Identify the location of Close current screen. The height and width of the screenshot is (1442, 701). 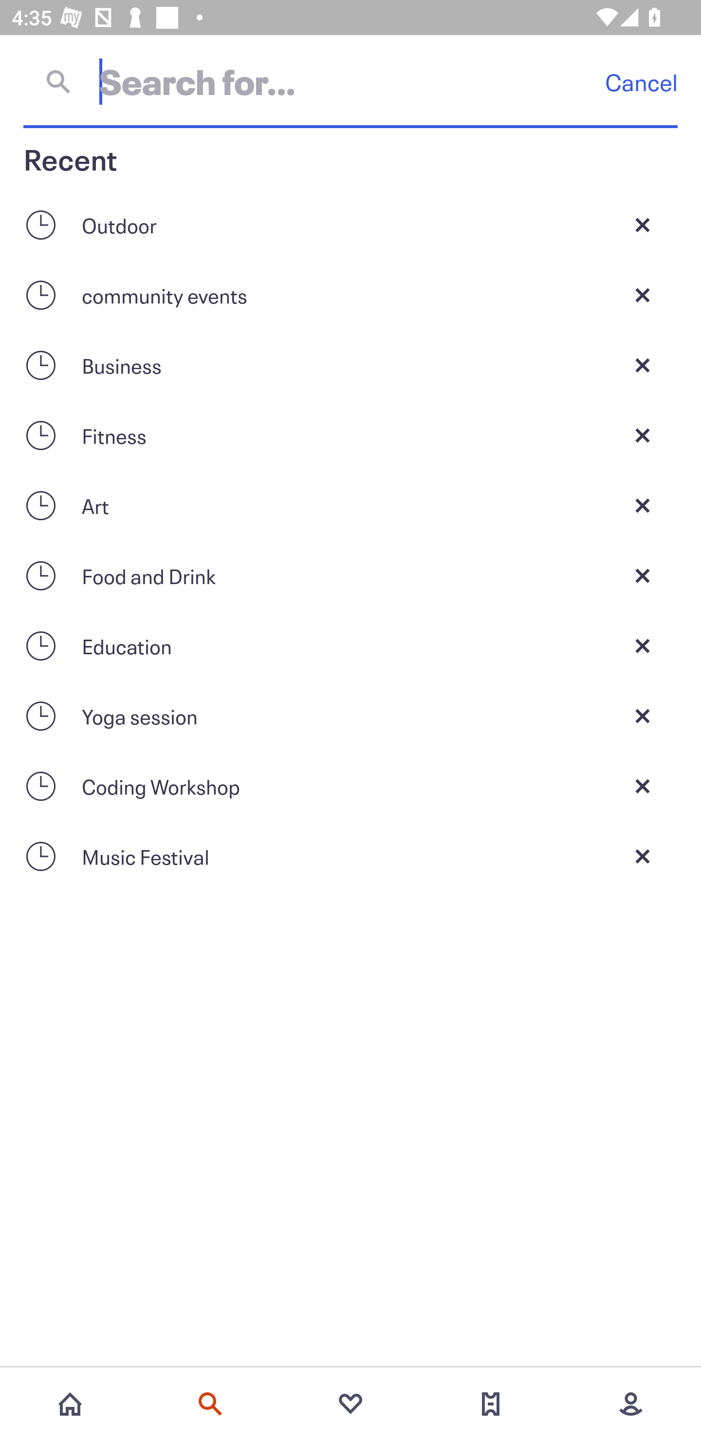
(643, 716).